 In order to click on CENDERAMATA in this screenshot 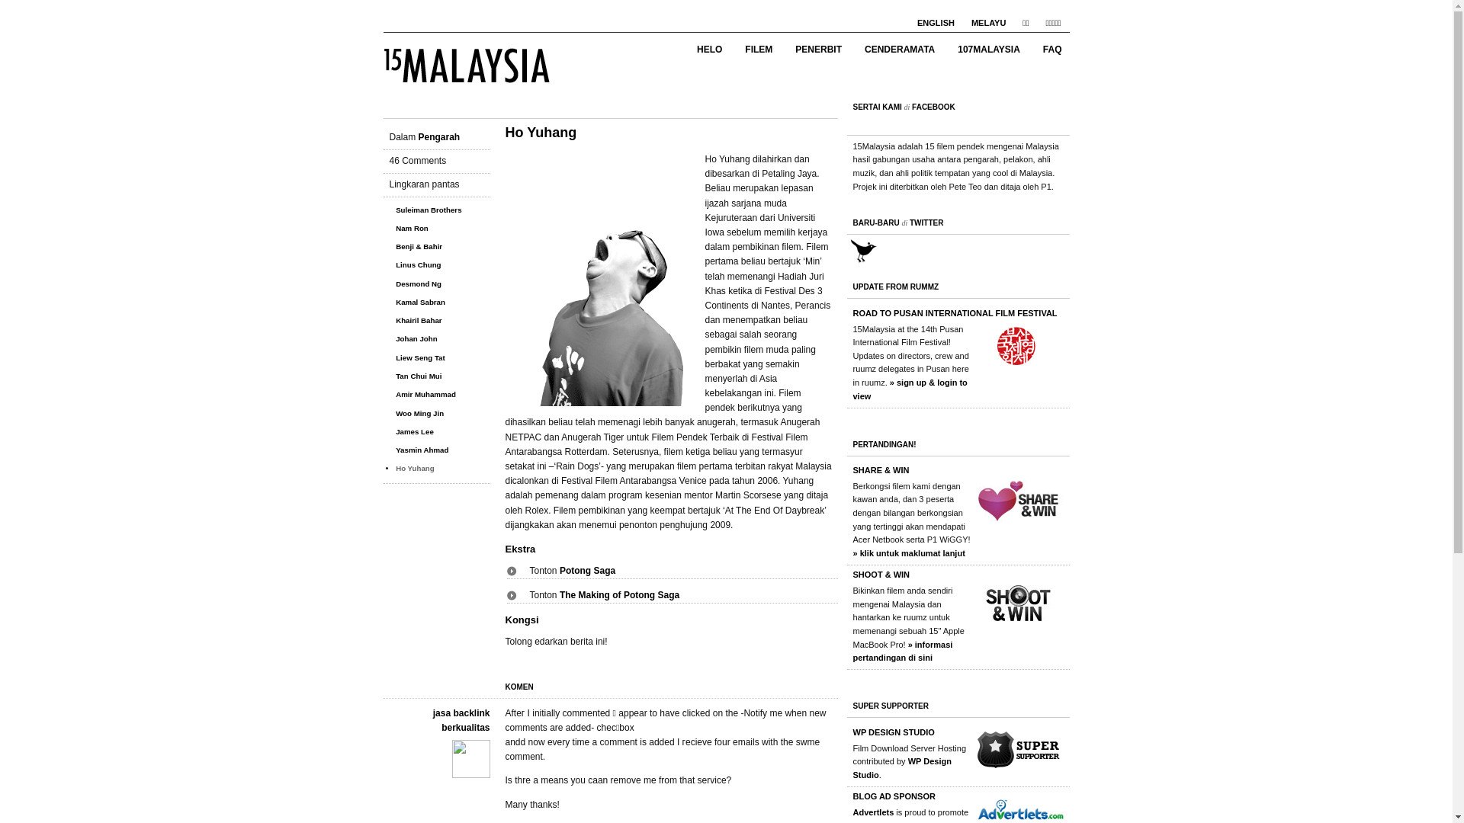, I will do `click(900, 50)`.